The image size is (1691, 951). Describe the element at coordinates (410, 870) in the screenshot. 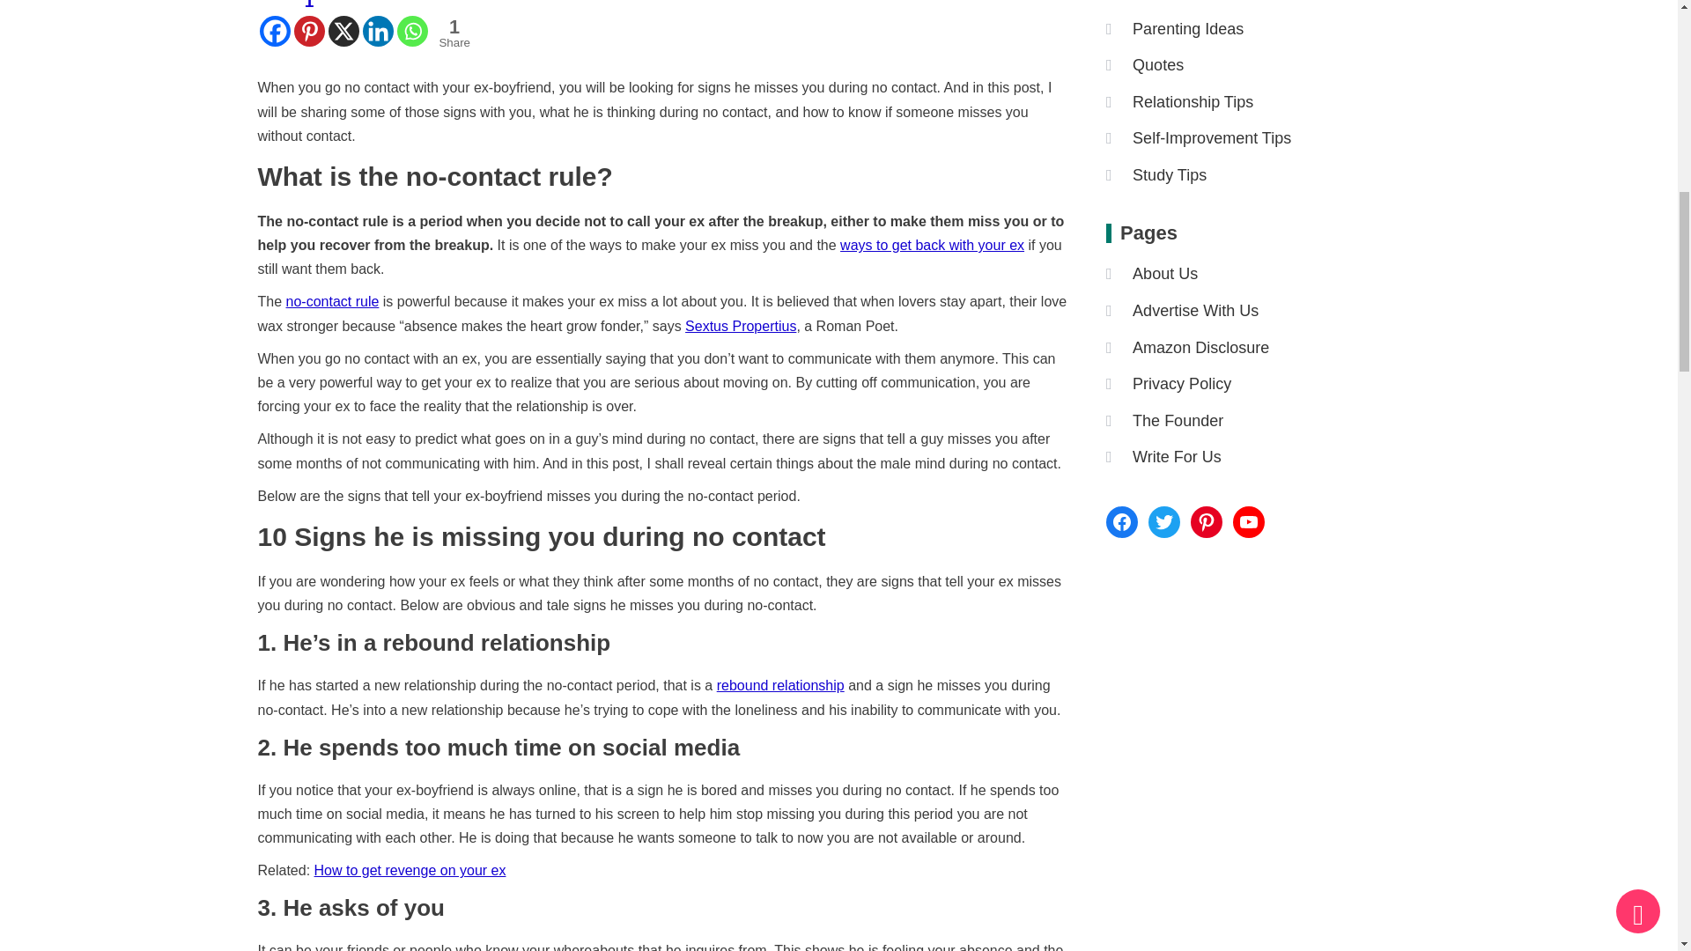

I see `How to get revenge on your ex` at that location.